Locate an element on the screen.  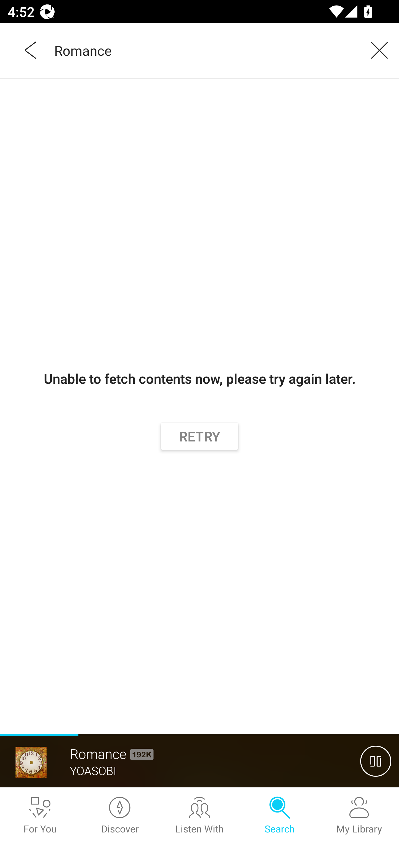
Listen With is located at coordinates (199, 816).